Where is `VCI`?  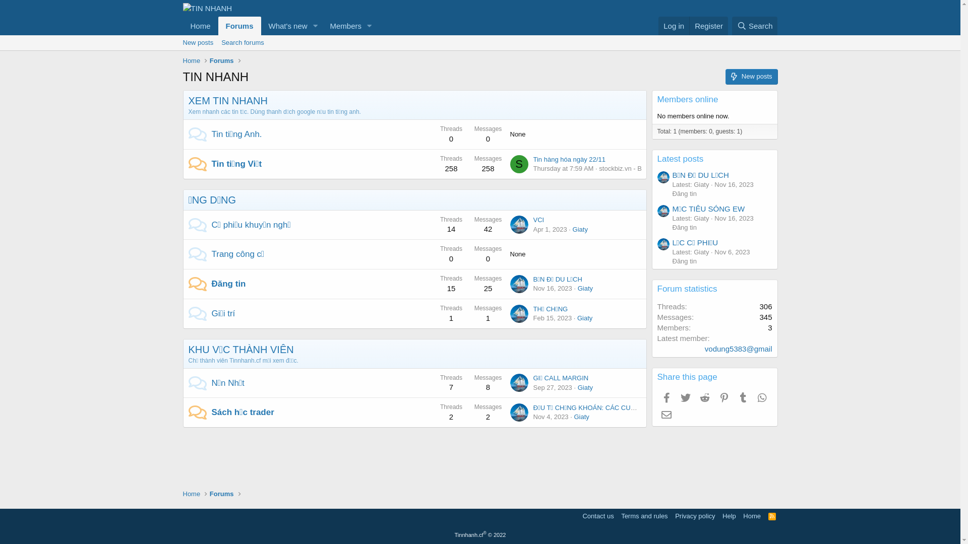
VCI is located at coordinates (539, 220).